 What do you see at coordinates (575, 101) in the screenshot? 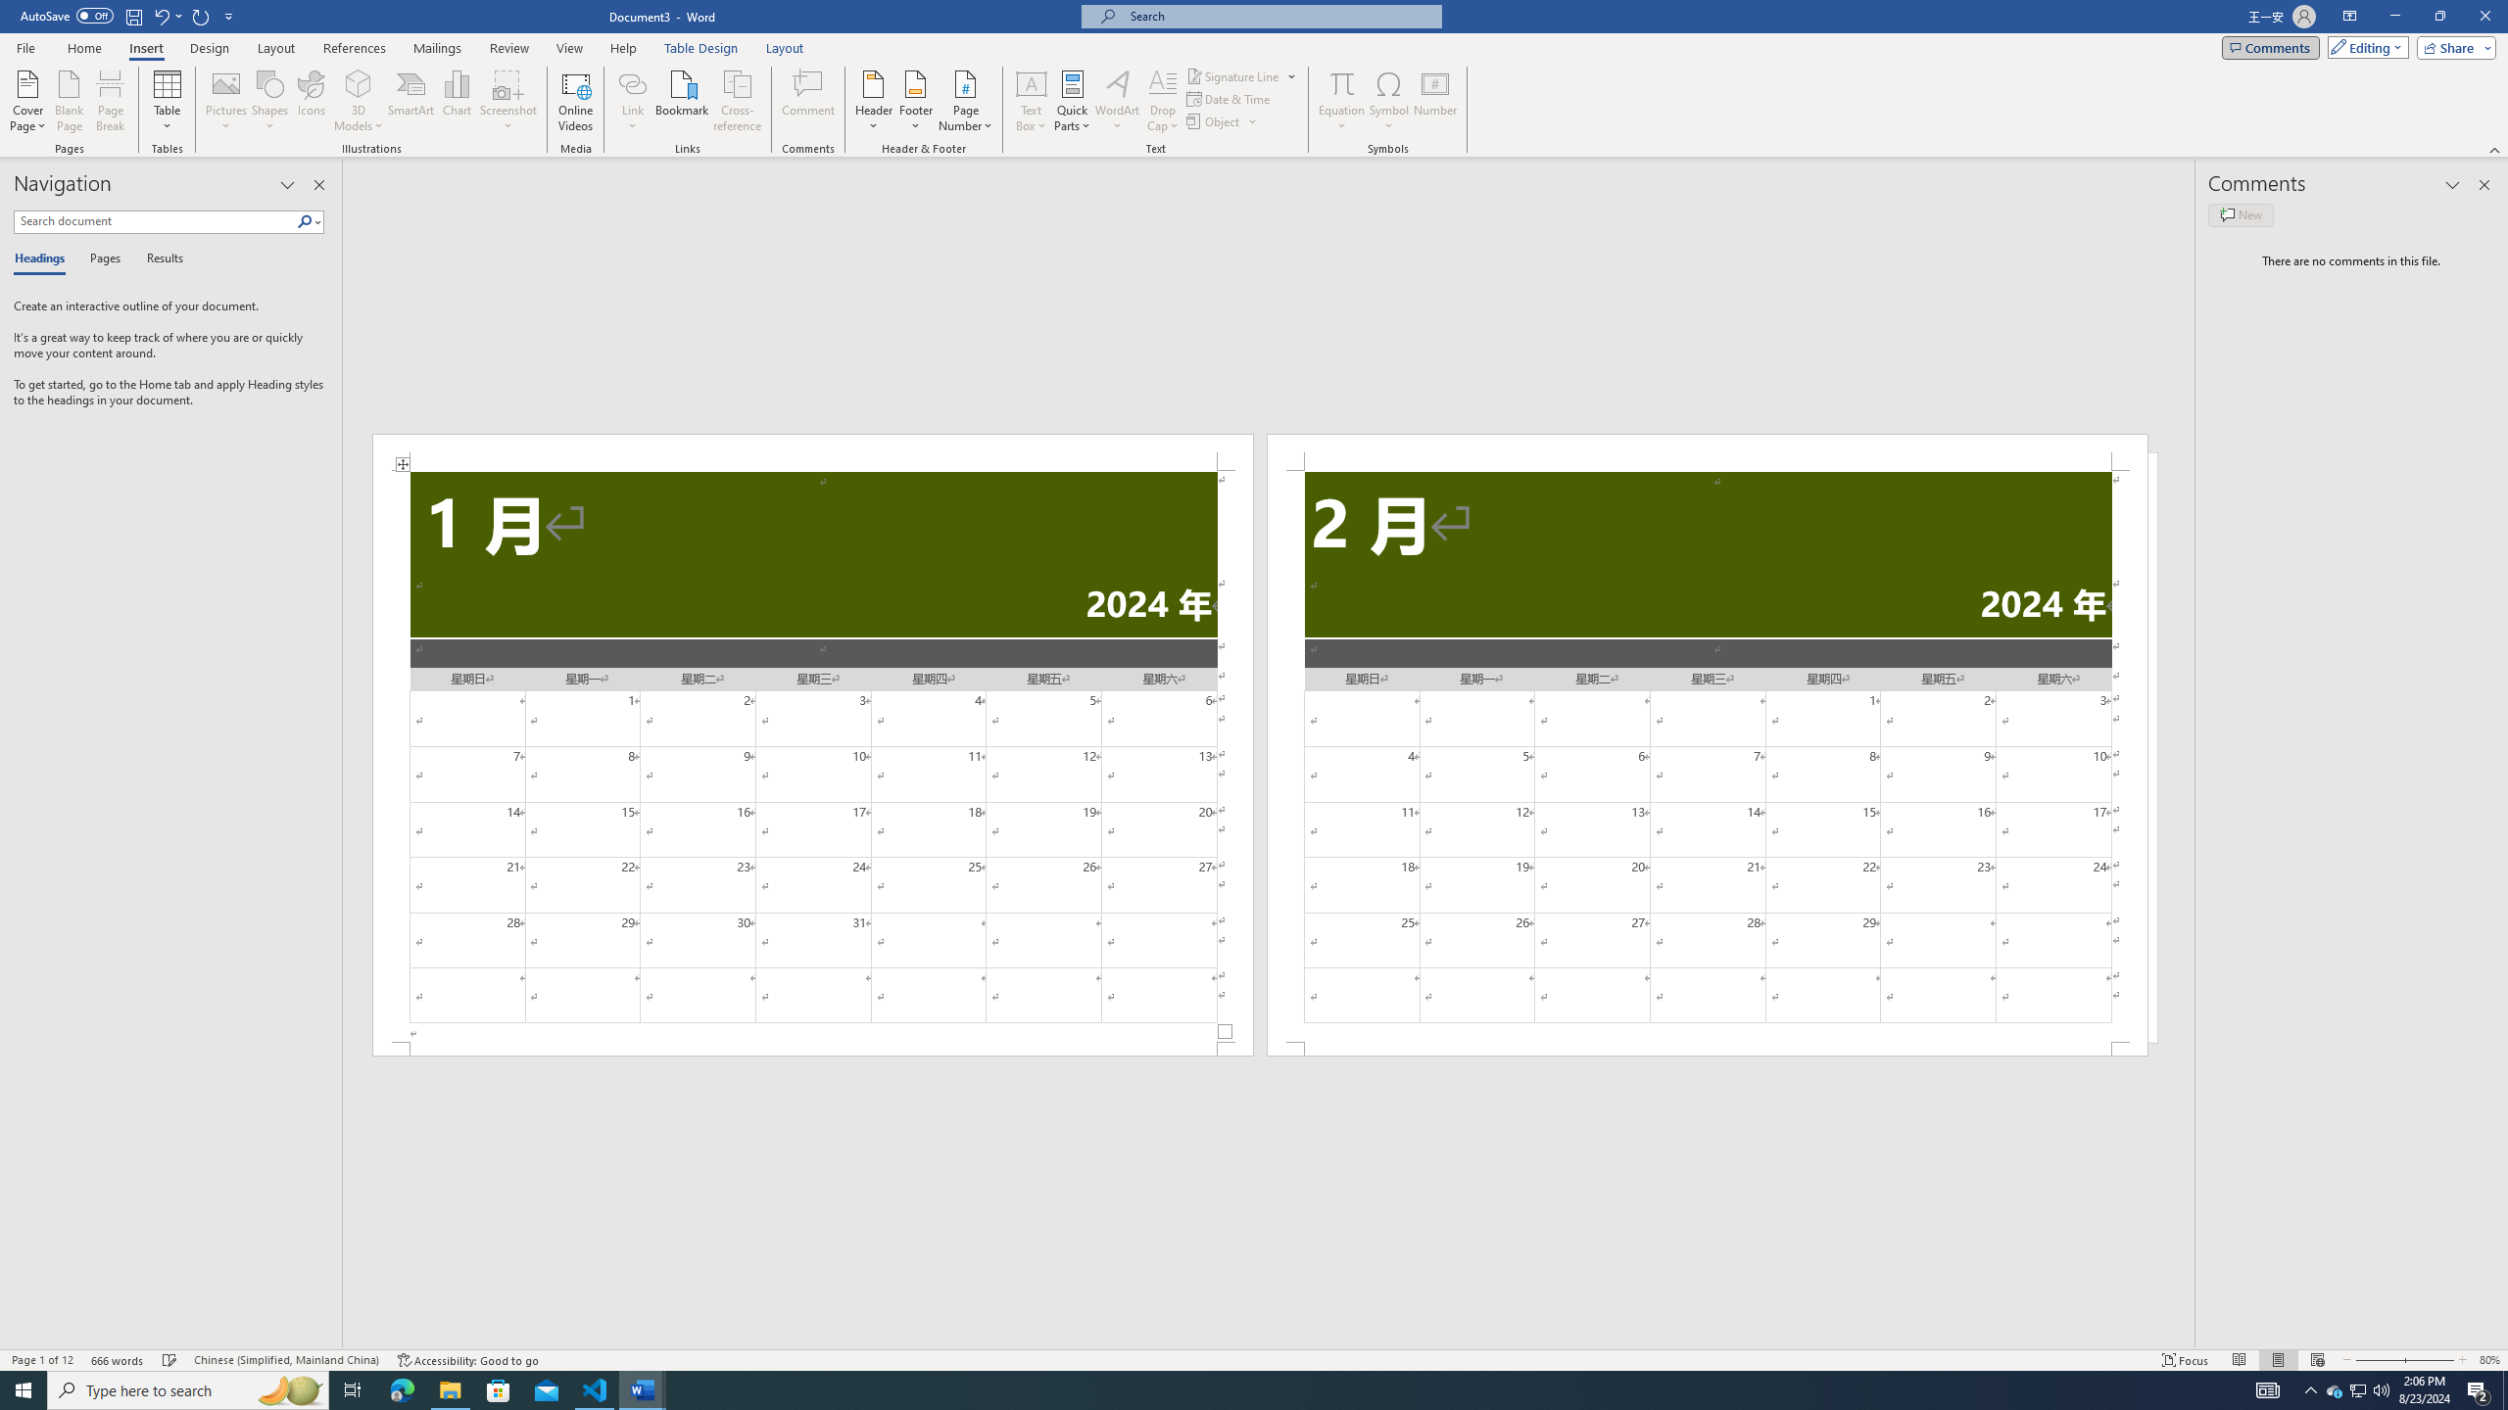
I see `Online Videos...` at bounding box center [575, 101].